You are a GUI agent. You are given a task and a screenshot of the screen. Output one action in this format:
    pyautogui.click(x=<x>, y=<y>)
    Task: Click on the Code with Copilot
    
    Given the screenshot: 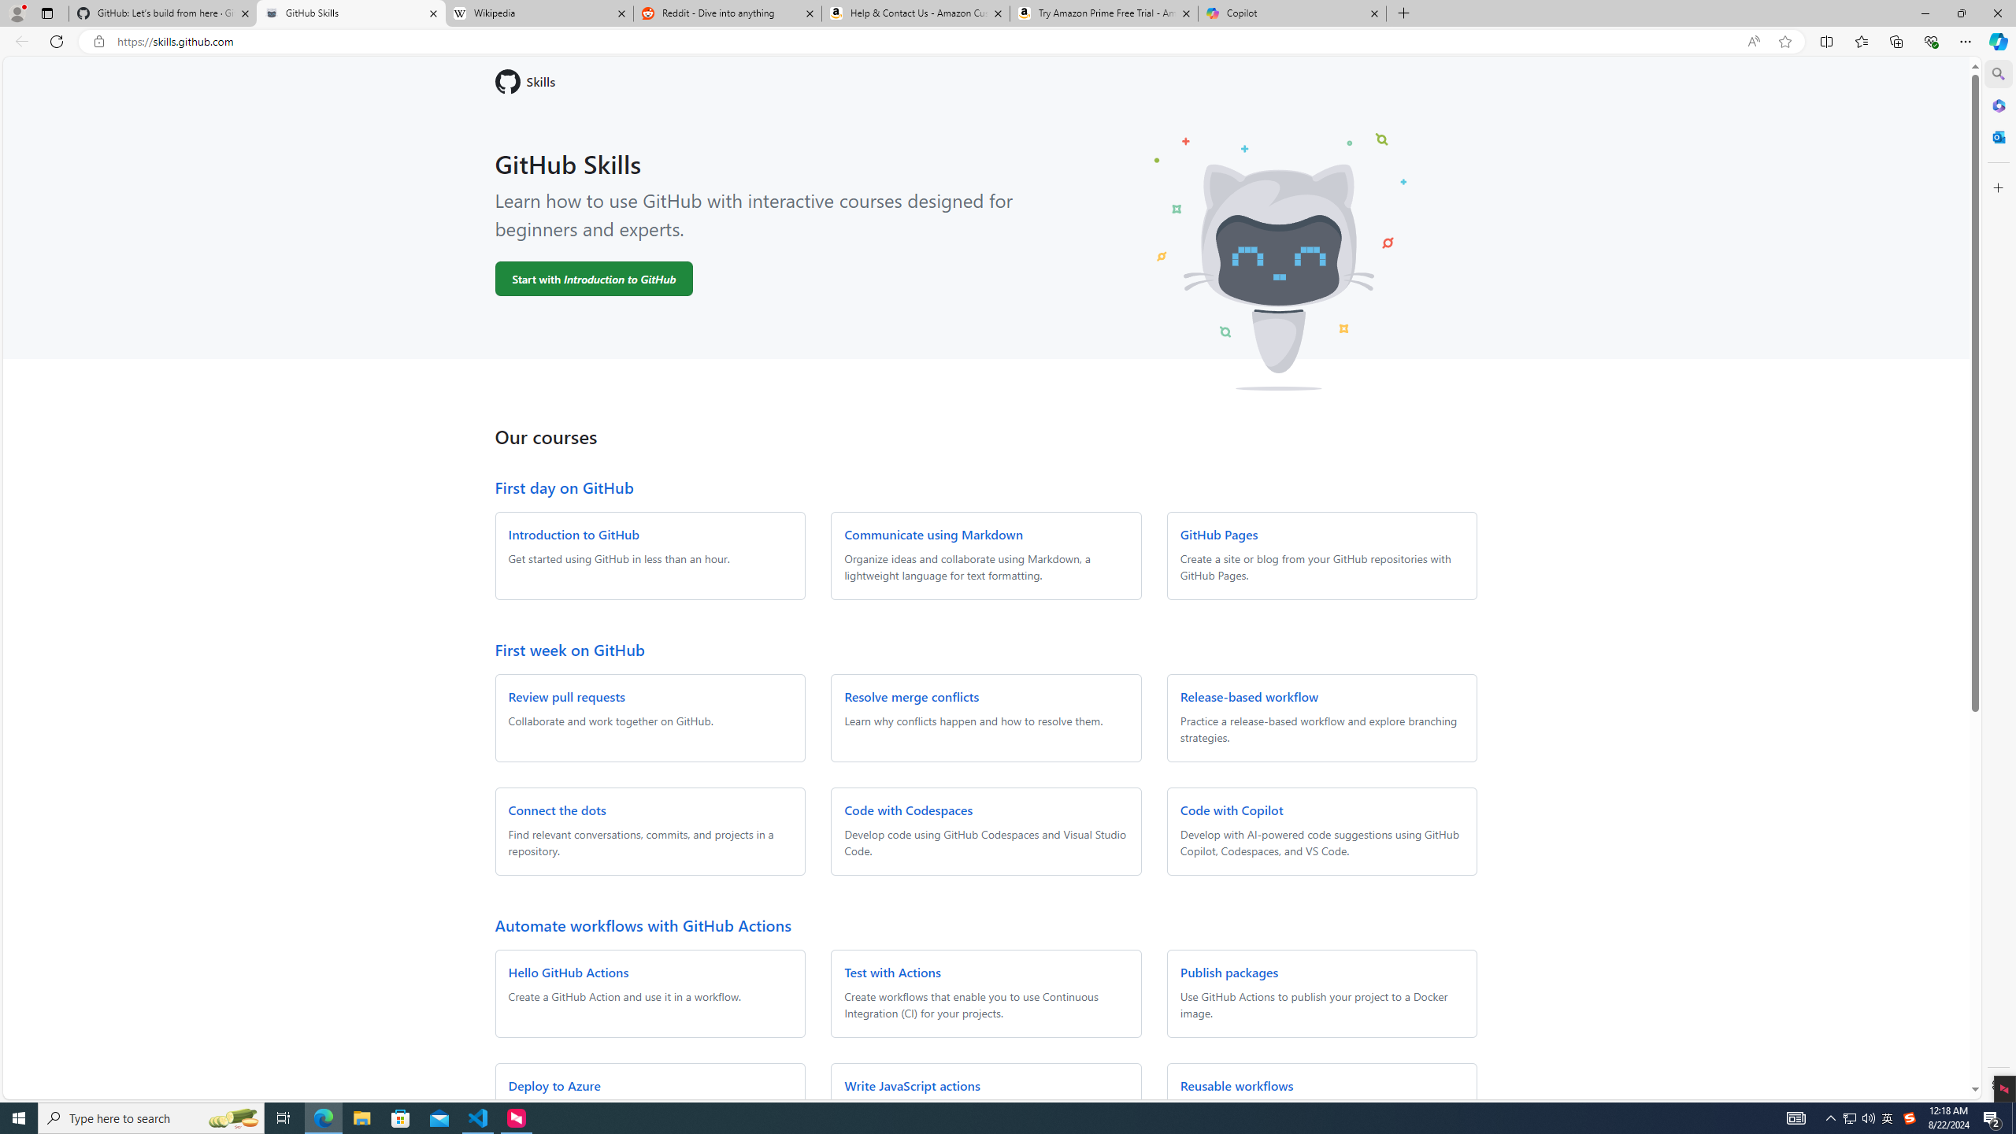 What is the action you would take?
    pyautogui.click(x=1232, y=810)
    